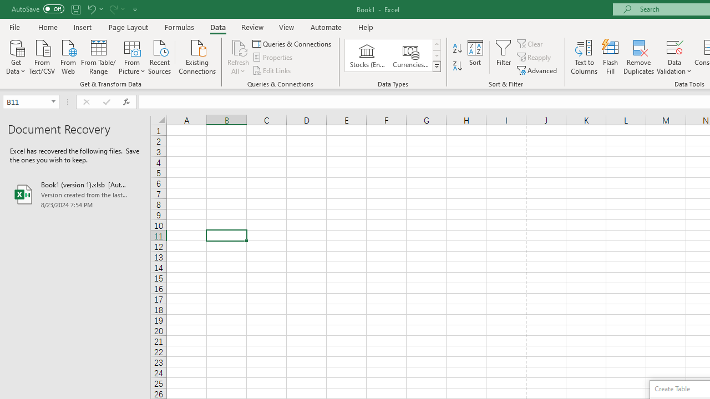  What do you see at coordinates (393, 55) in the screenshot?
I see `AutomationID: ConvertToLinkedEntity` at bounding box center [393, 55].